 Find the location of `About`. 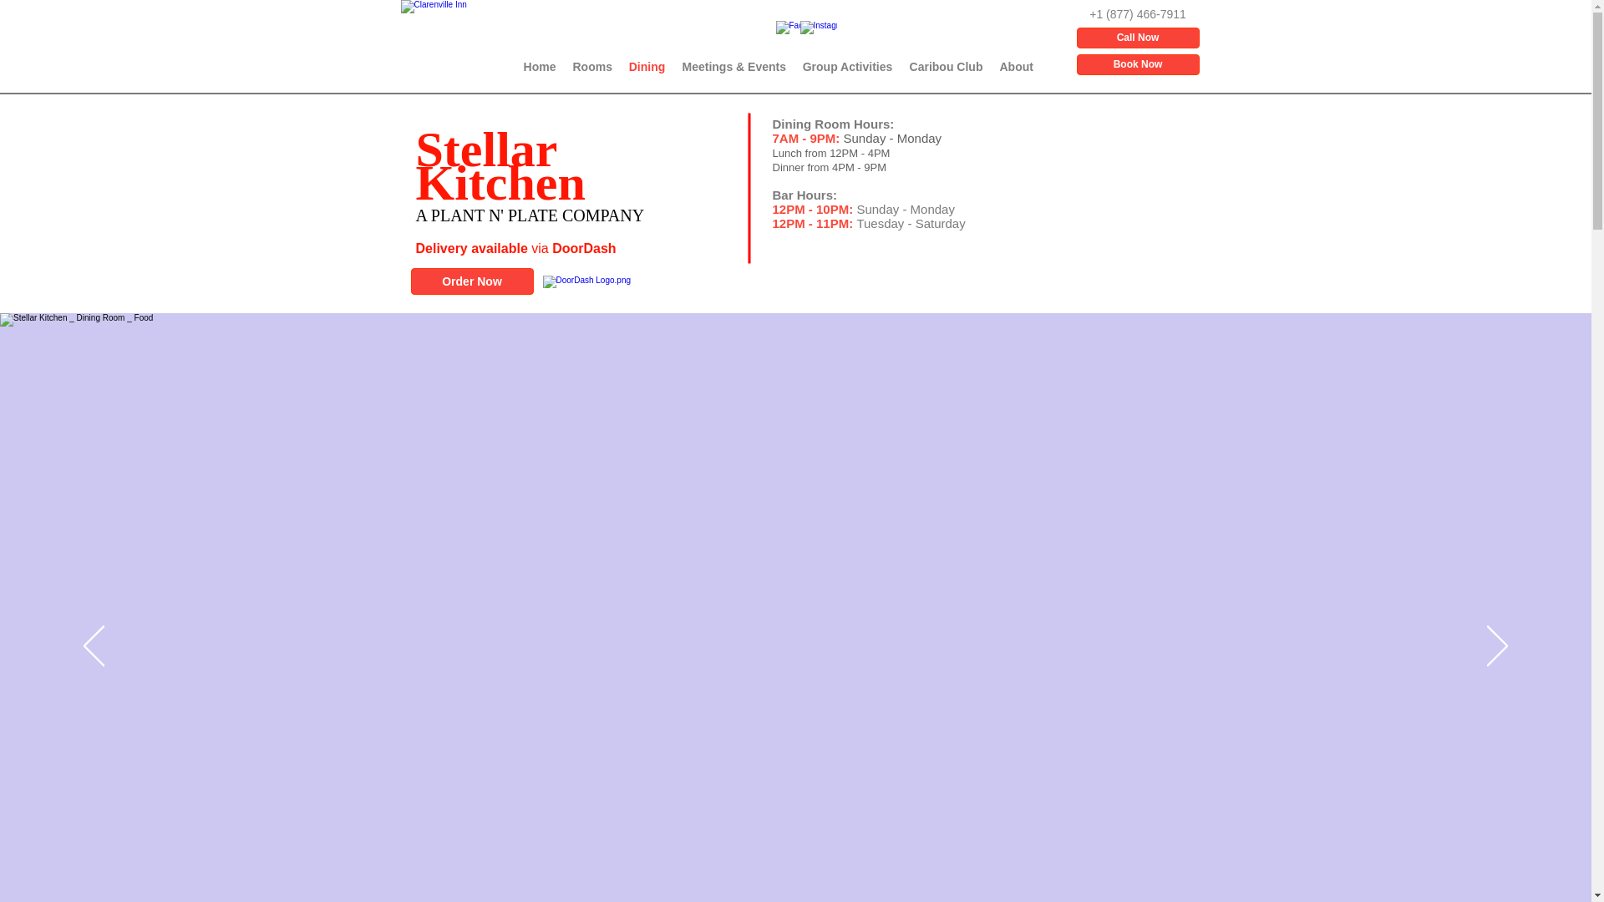

About is located at coordinates (1016, 67).